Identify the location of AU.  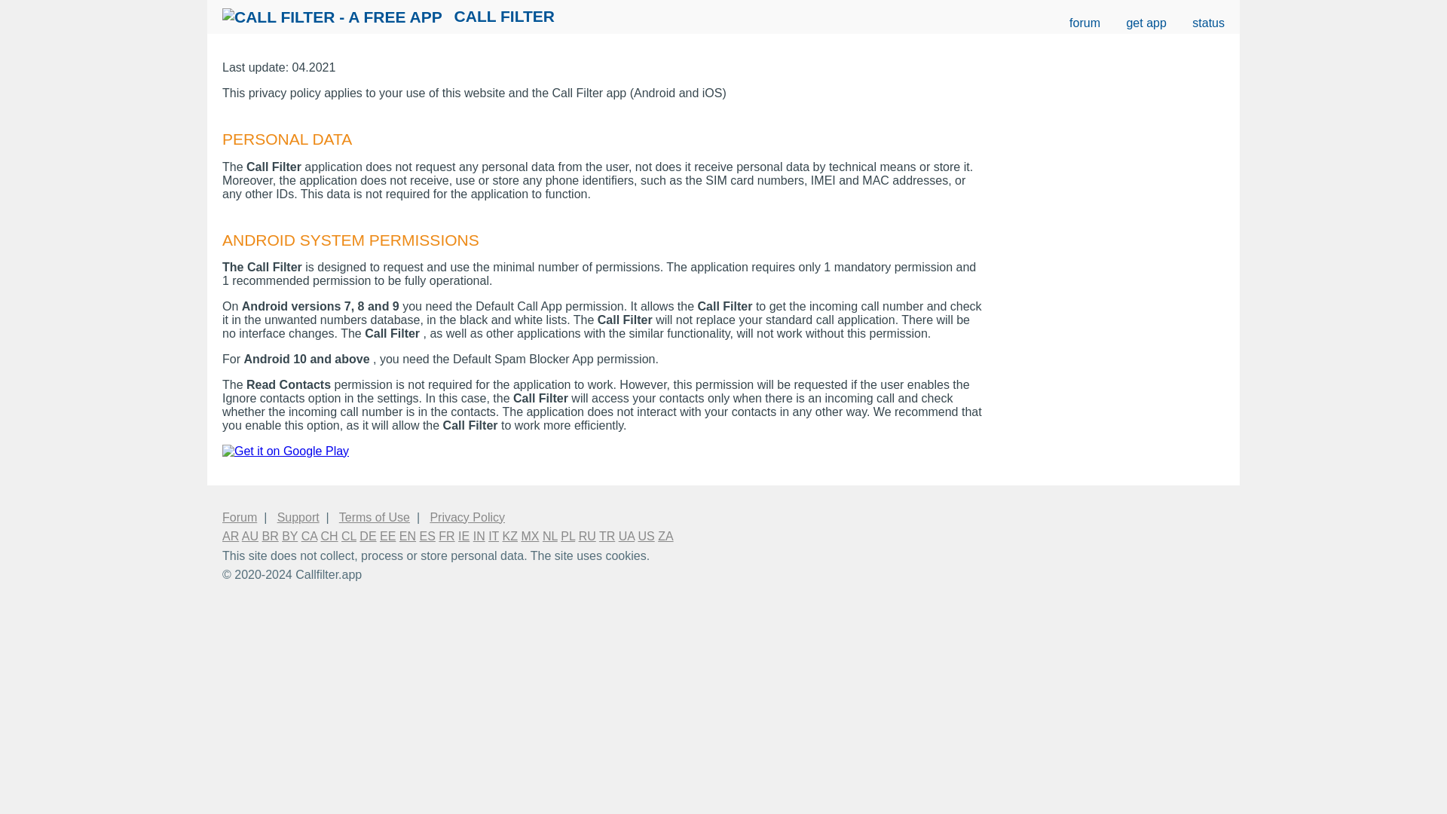
(250, 537).